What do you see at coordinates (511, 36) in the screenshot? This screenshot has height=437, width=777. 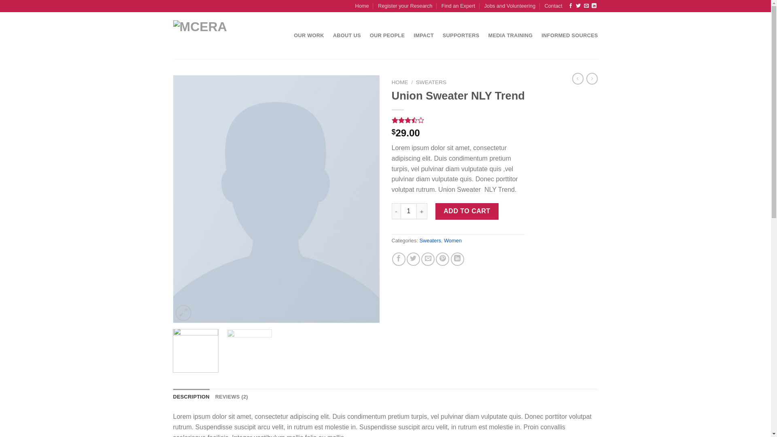 I see `MEDIA TRAINING` at bounding box center [511, 36].